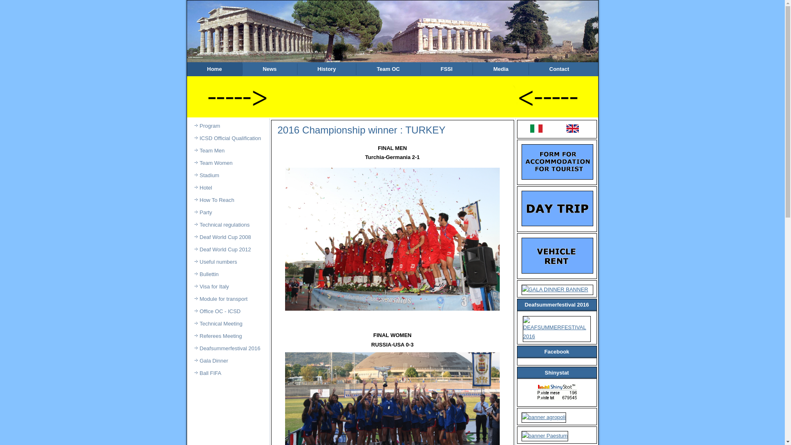 The width and height of the screenshot is (791, 445). Describe the element at coordinates (362, 130) in the screenshot. I see `2016 Championship winner : TURKEY` at that location.